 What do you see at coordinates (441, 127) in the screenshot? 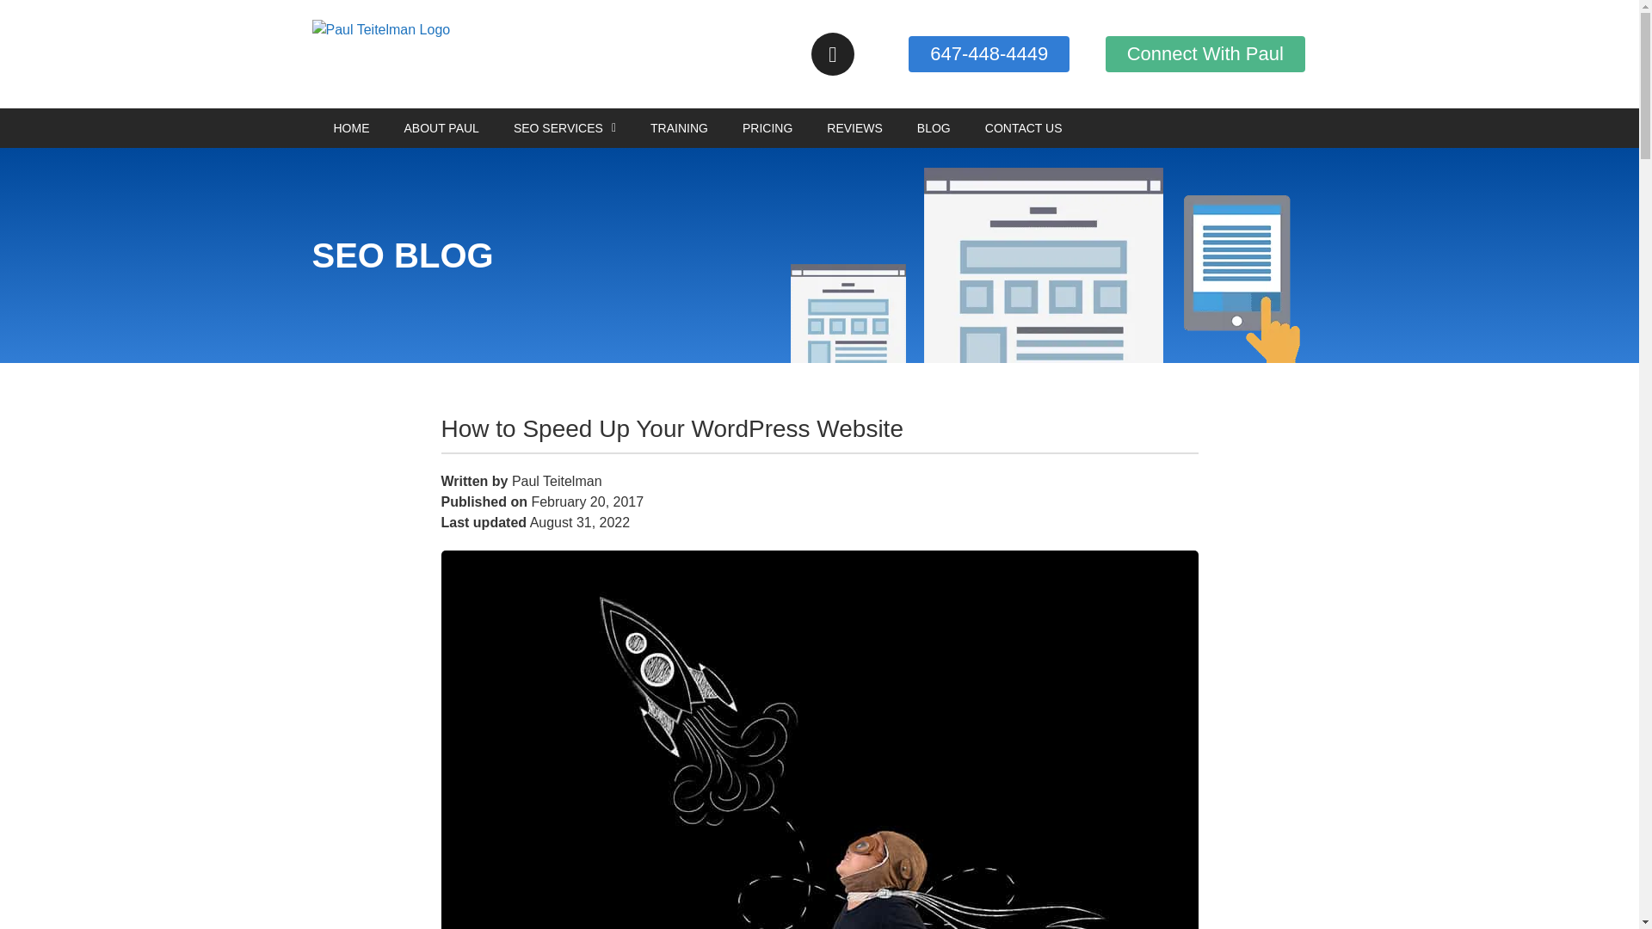
I see `ABOUT PAUL` at bounding box center [441, 127].